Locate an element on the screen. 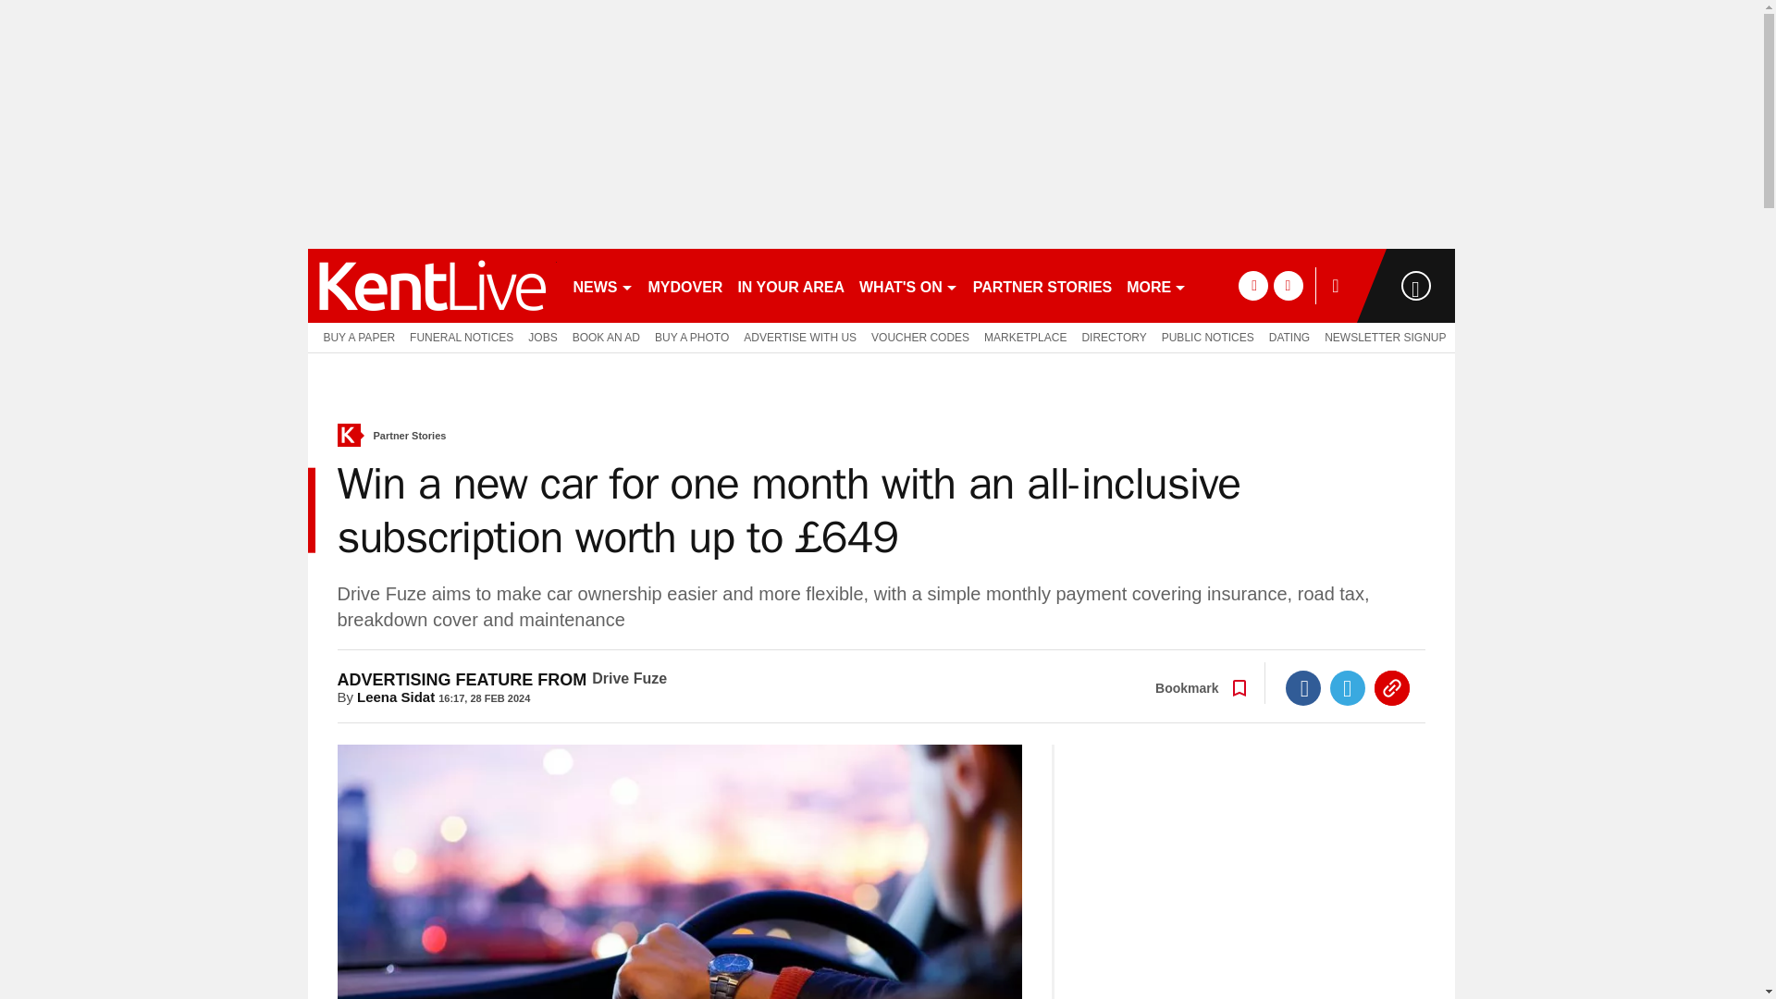 The image size is (1776, 999). Twitter is located at coordinates (1348, 687).